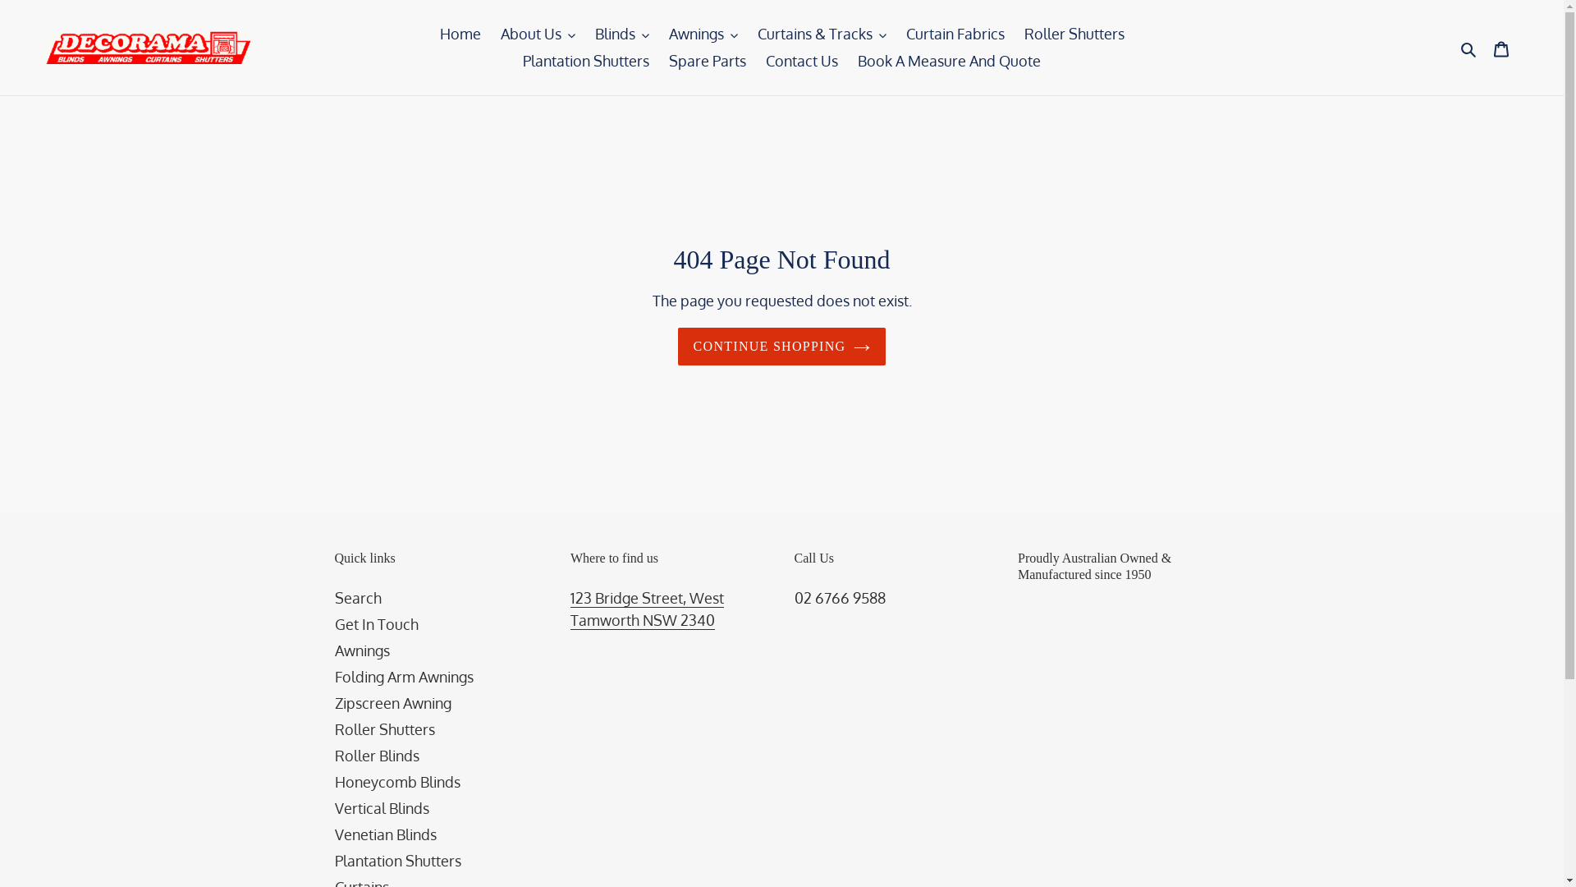  What do you see at coordinates (377, 624) in the screenshot?
I see `Get In Touch` at bounding box center [377, 624].